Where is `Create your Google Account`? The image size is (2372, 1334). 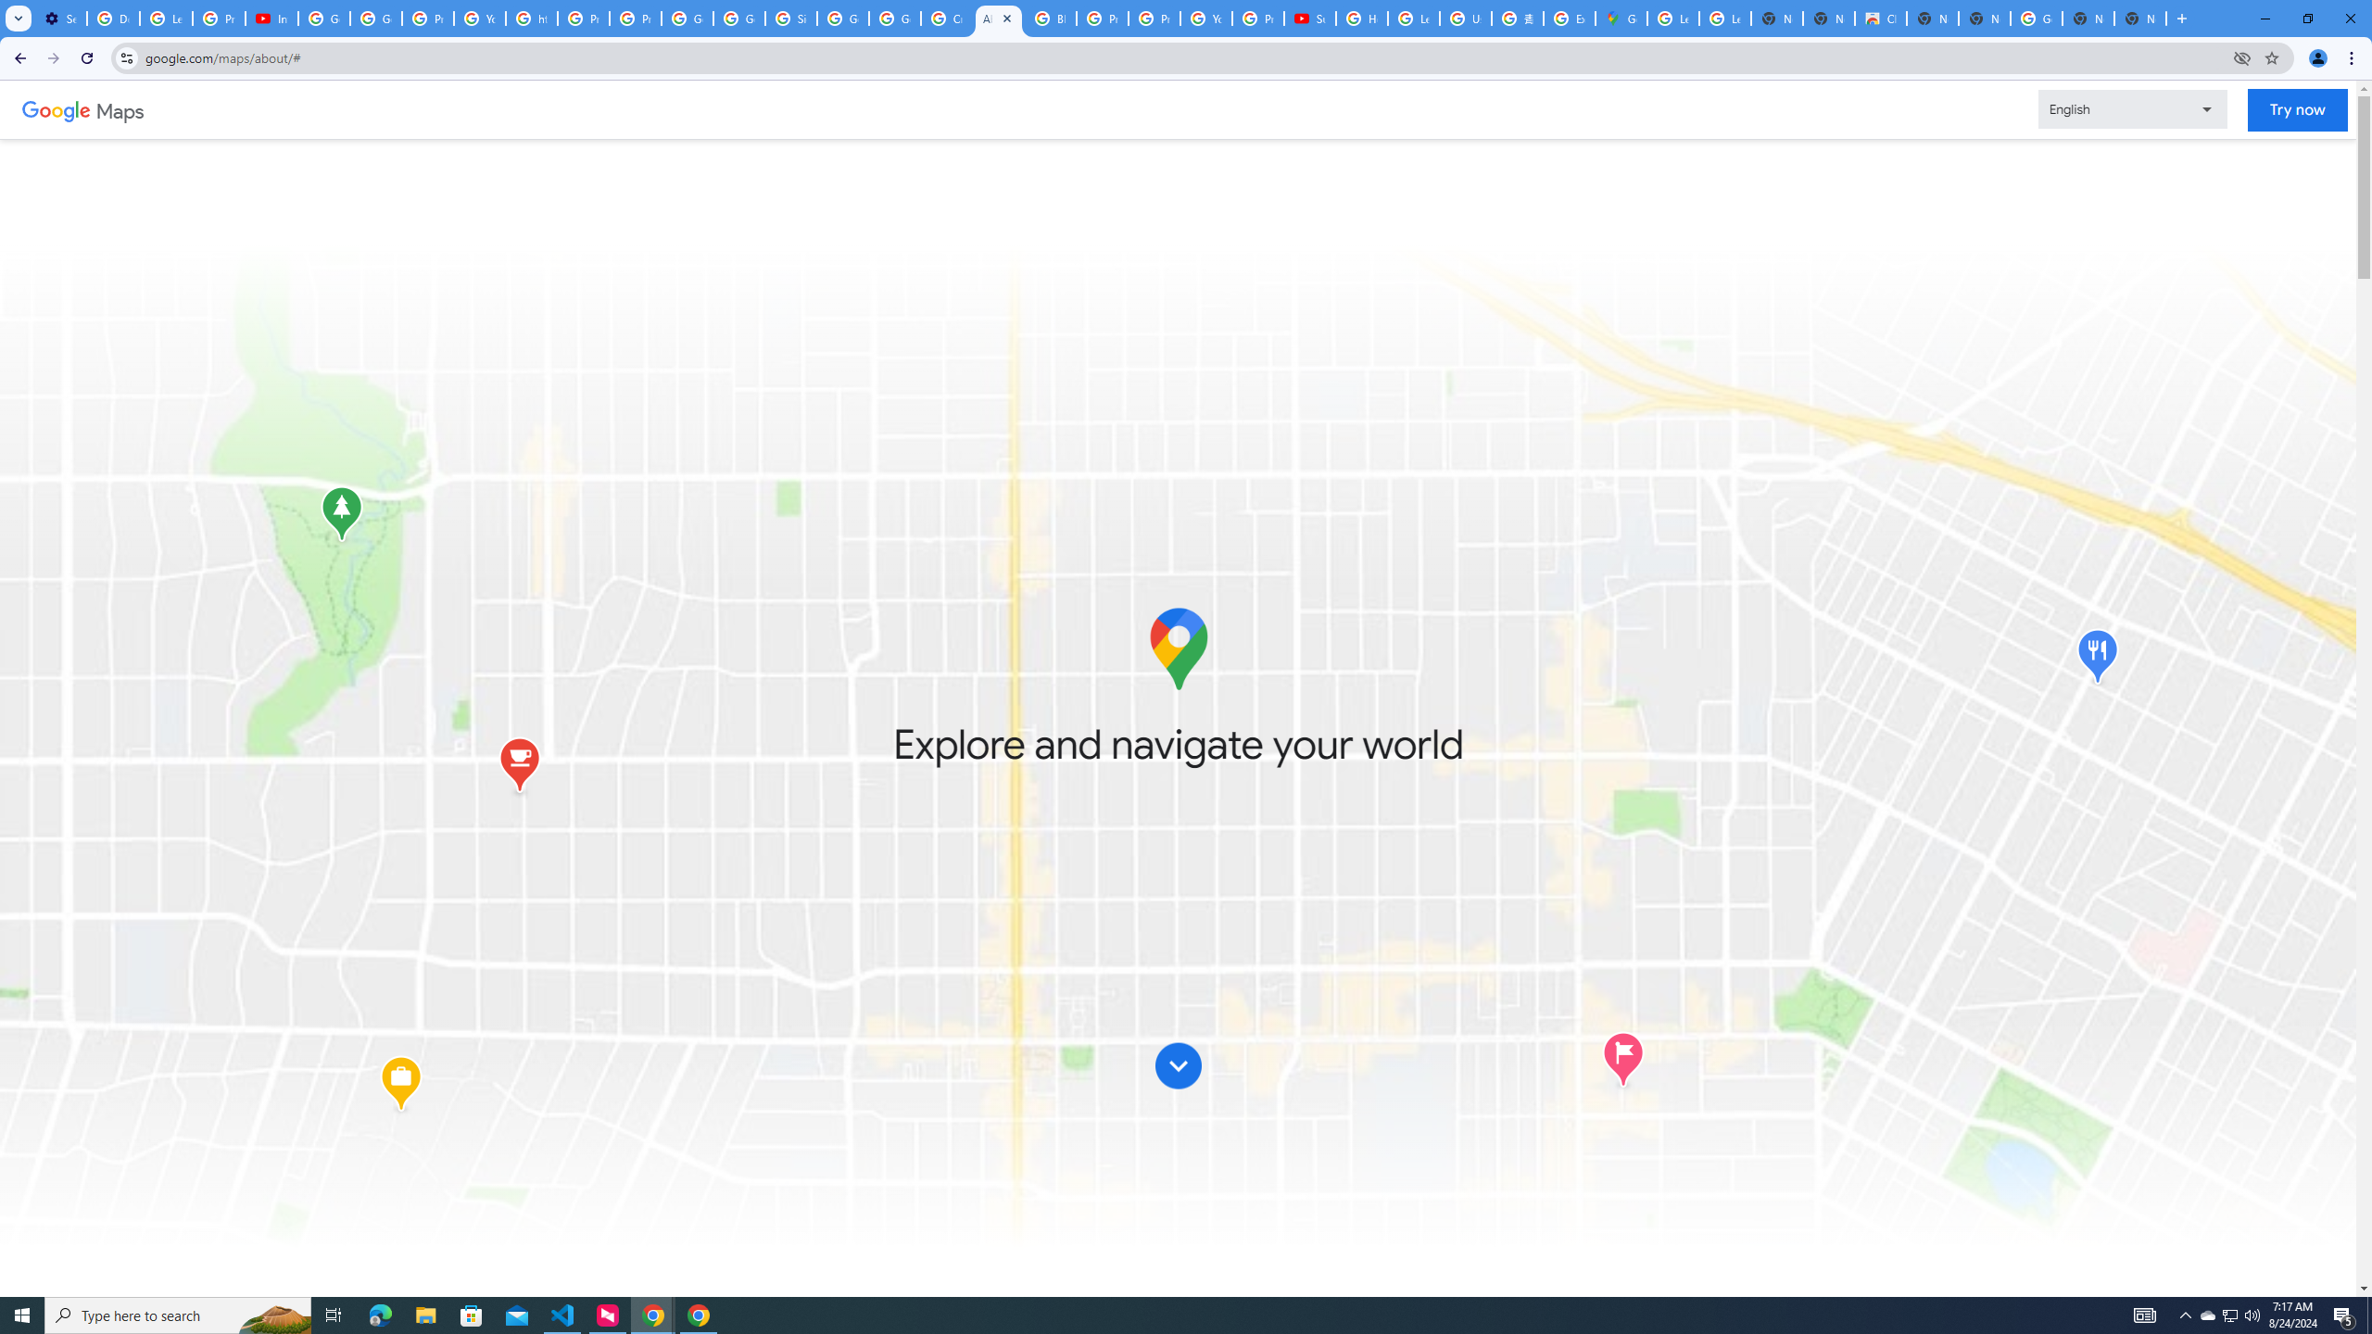
Create your Google Account is located at coordinates (947, 19).